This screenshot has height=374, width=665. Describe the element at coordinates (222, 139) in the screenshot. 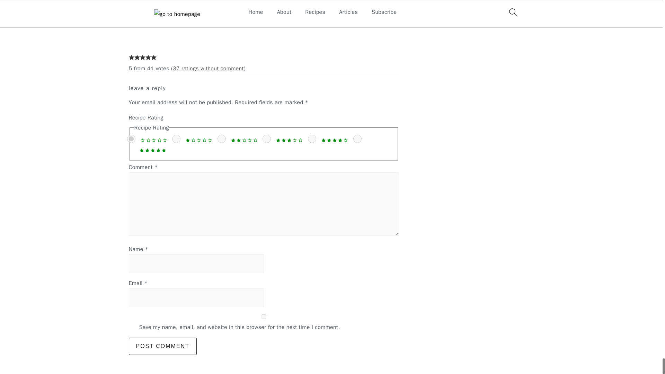

I see `2` at that location.